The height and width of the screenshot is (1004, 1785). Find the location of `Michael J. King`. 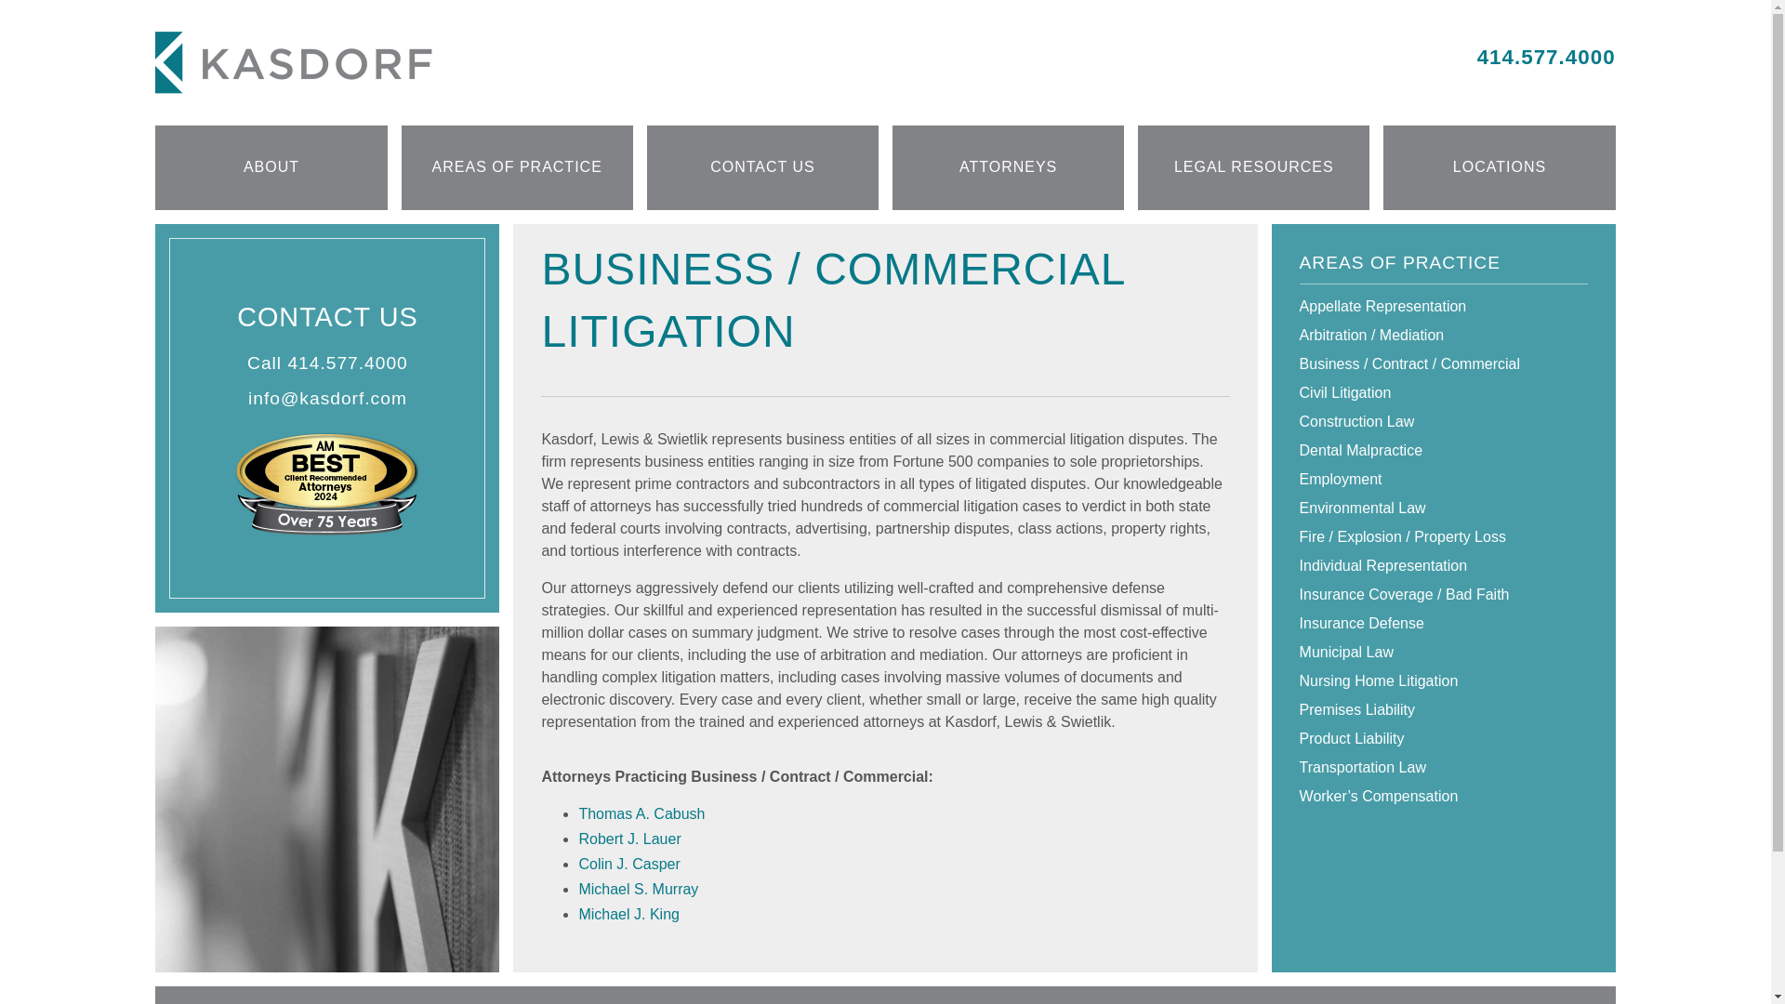

Michael J. King is located at coordinates (628, 915).